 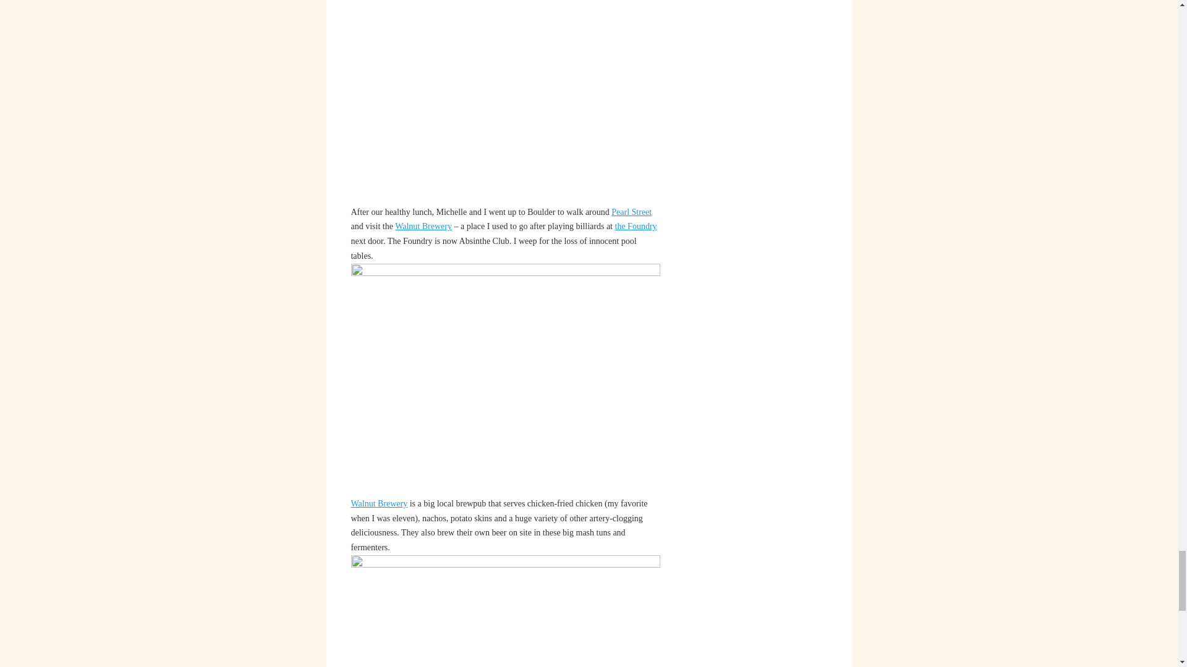 I want to click on am4, so click(x=506, y=102).